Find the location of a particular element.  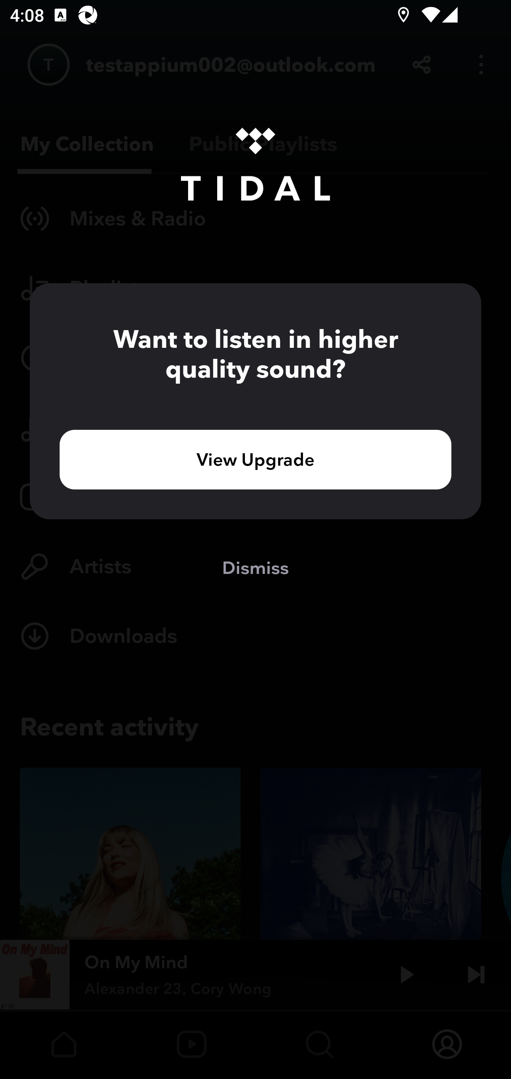

View Upgrade is located at coordinates (255, 459).